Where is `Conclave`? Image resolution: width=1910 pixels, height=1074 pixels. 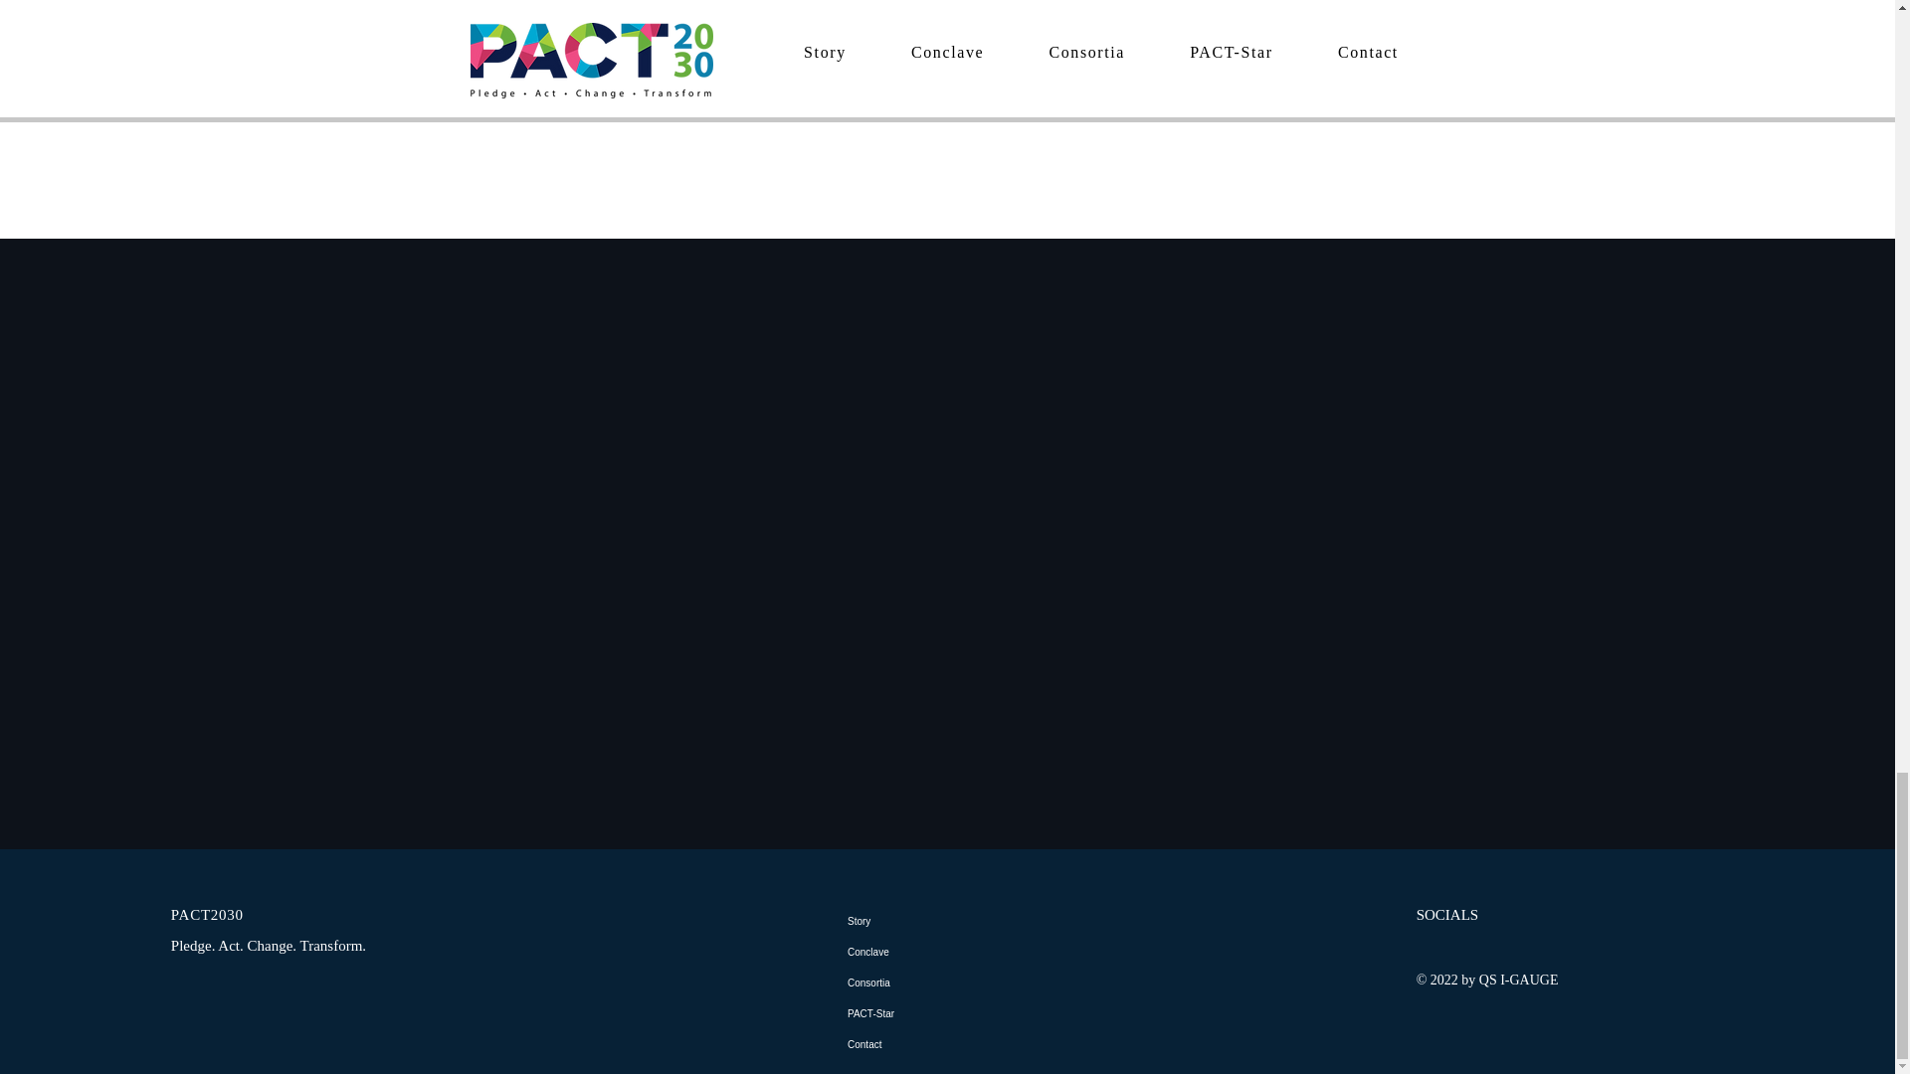 Conclave is located at coordinates (953, 952).